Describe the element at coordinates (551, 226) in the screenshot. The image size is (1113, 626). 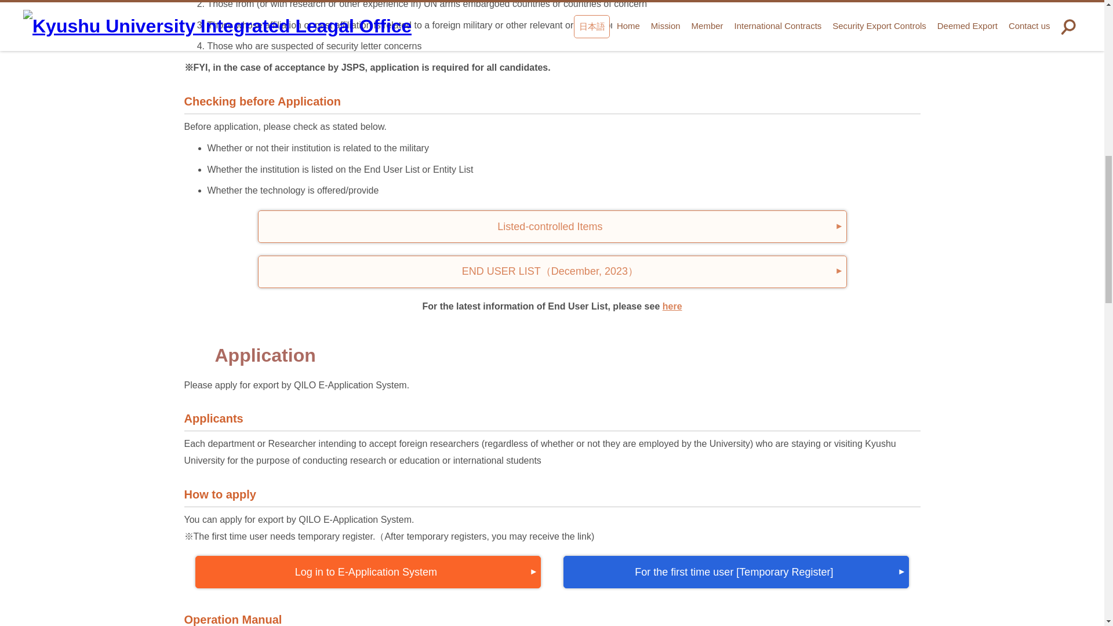
I see `Listed-controlled Items` at that location.